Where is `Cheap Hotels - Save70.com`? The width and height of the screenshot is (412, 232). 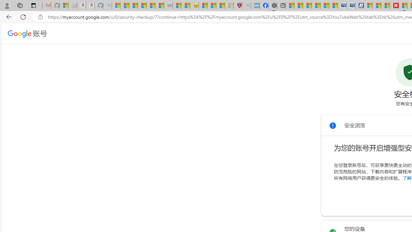 Cheap Hotels - Save70.com is located at coordinates (351, 6).